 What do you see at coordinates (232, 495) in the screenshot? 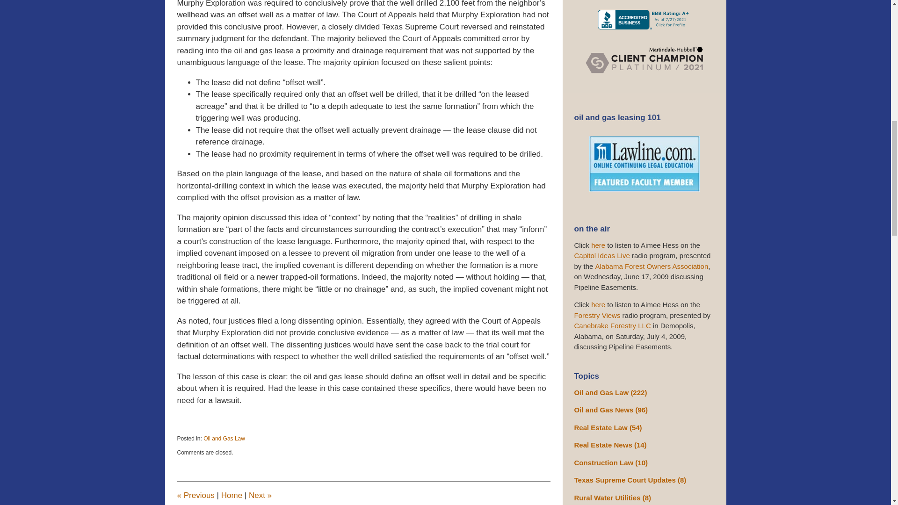
I see `Home` at bounding box center [232, 495].